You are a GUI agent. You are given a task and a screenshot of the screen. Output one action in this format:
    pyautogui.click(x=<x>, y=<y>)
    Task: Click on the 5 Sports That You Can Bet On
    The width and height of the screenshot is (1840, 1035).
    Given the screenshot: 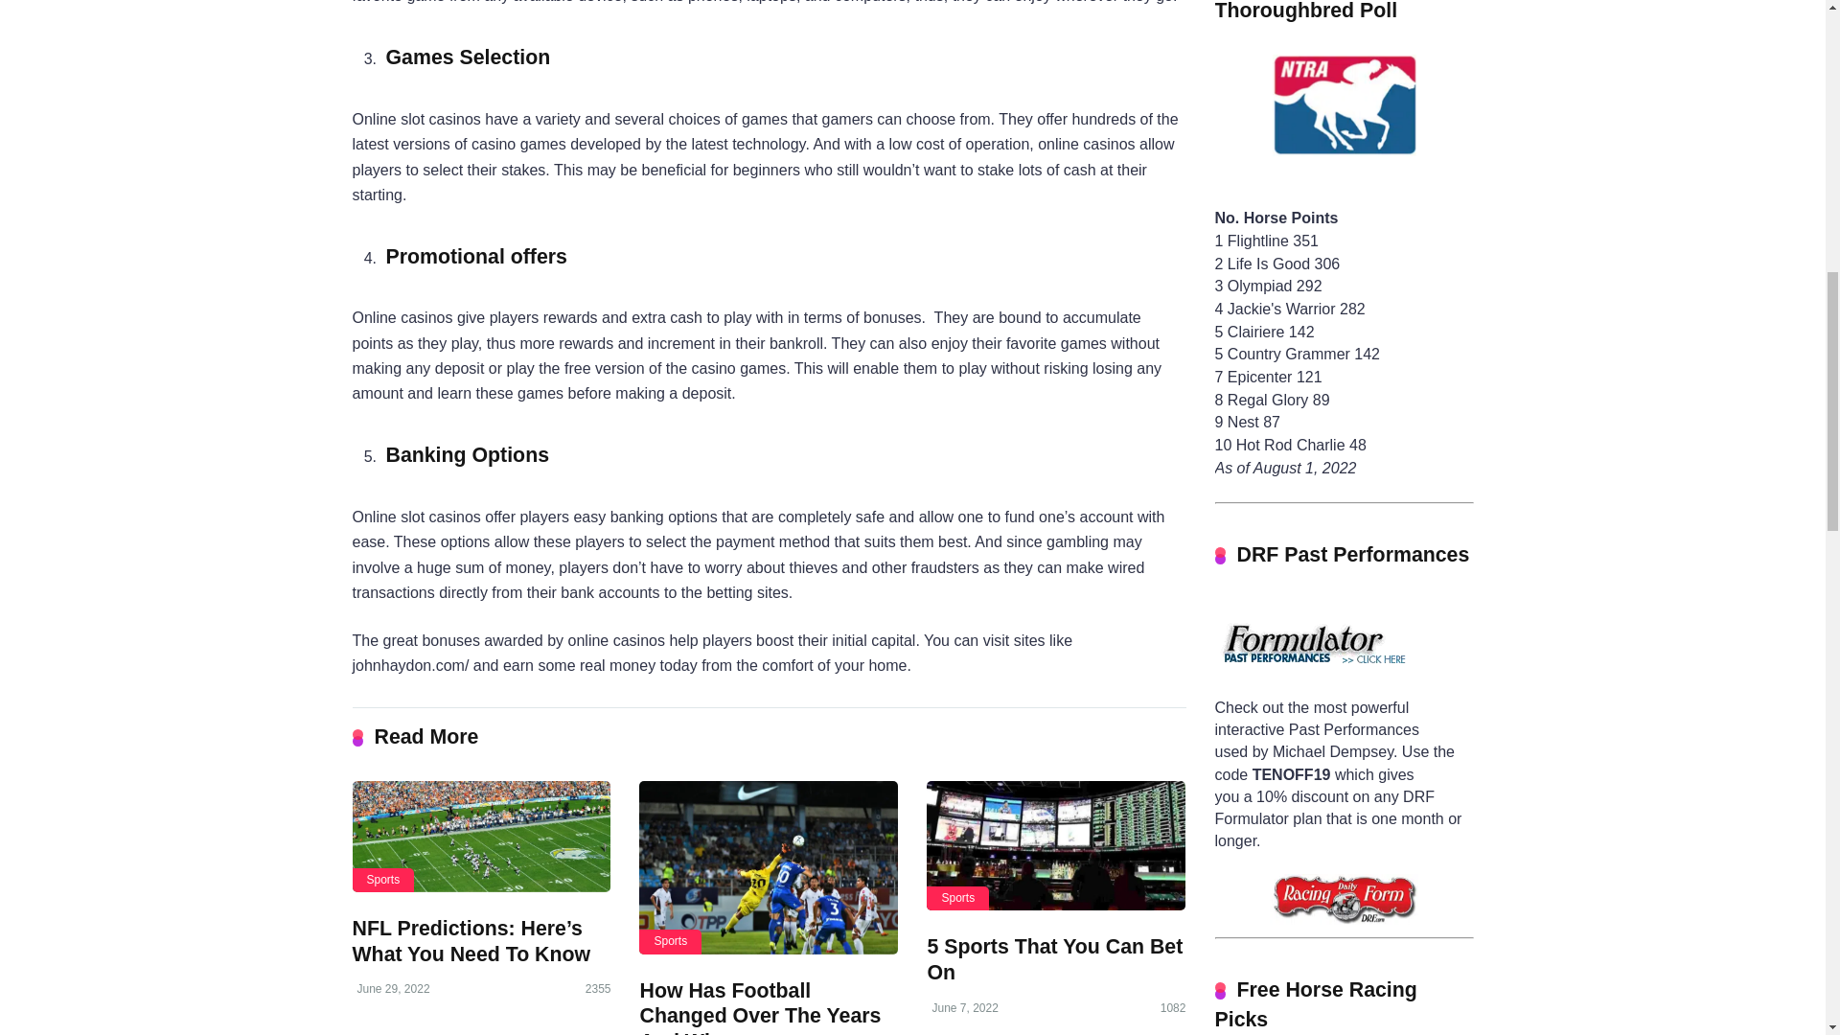 What is the action you would take?
    pyautogui.click(x=1054, y=960)
    